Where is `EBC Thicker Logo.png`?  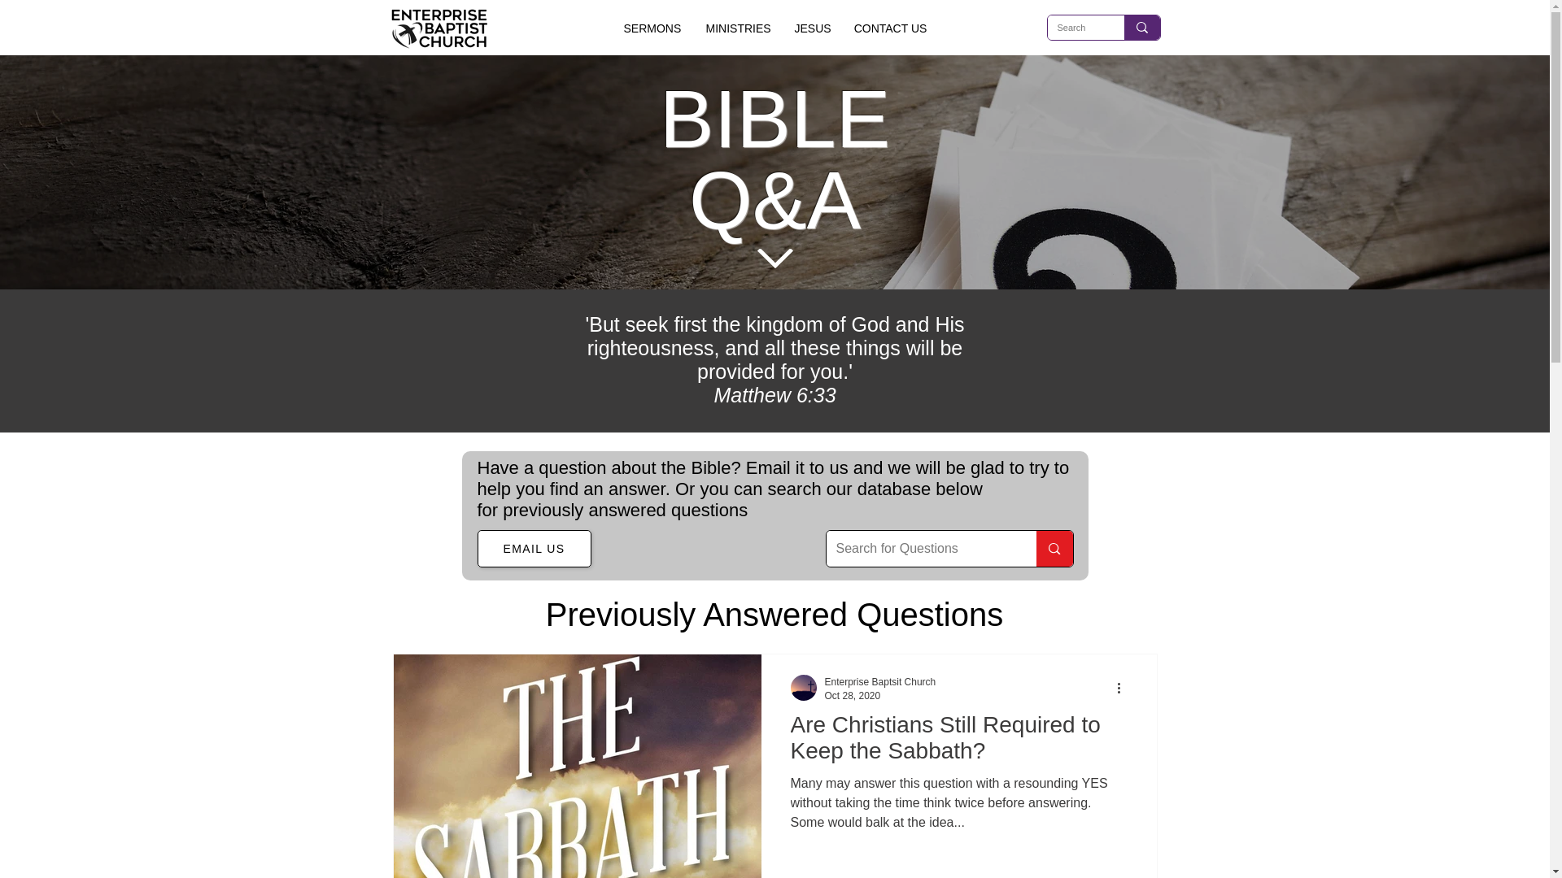 EBC Thicker Logo.png is located at coordinates (438, 28).